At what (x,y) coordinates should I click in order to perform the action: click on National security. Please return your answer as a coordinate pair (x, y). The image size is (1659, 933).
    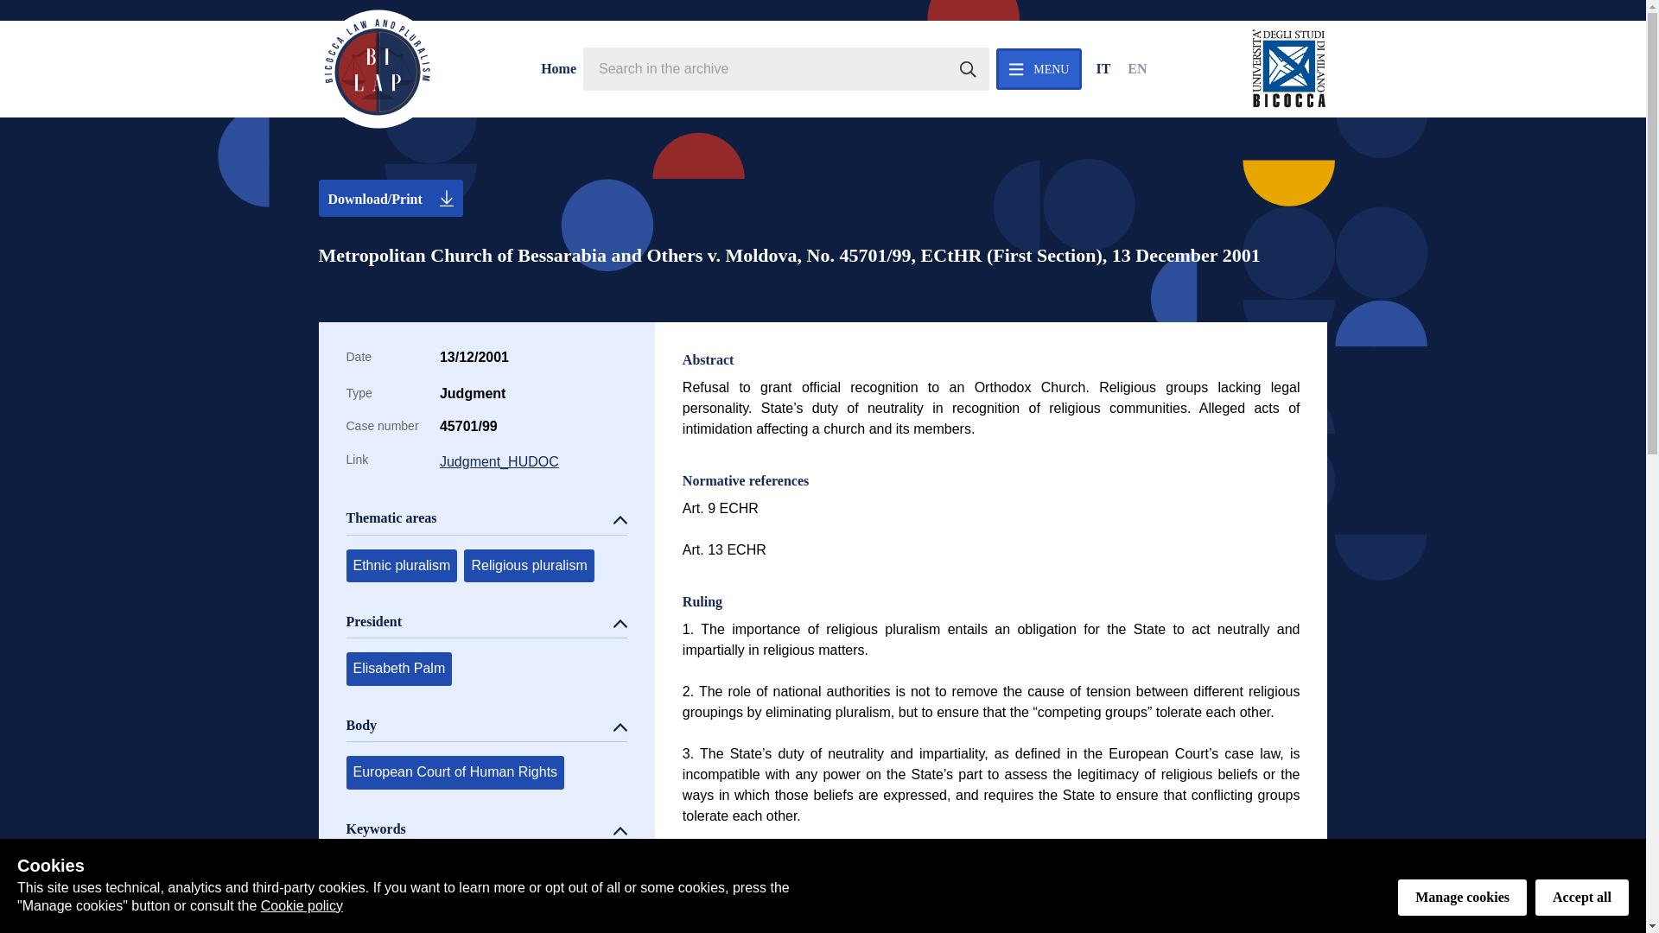
    Looking at the image, I should click on (552, 916).